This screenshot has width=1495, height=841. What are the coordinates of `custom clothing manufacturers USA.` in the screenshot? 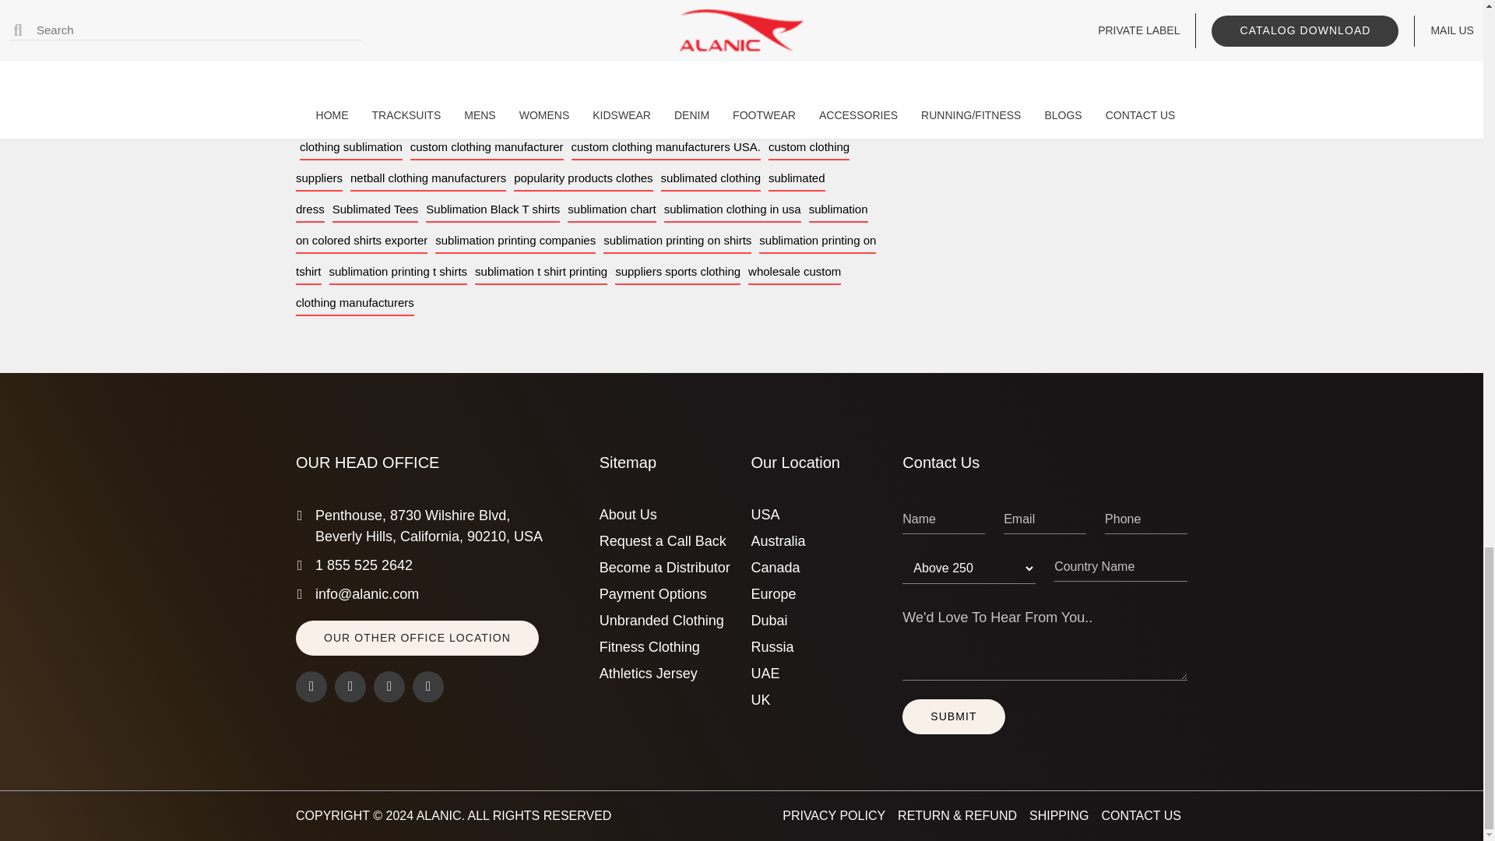 It's located at (666, 147).